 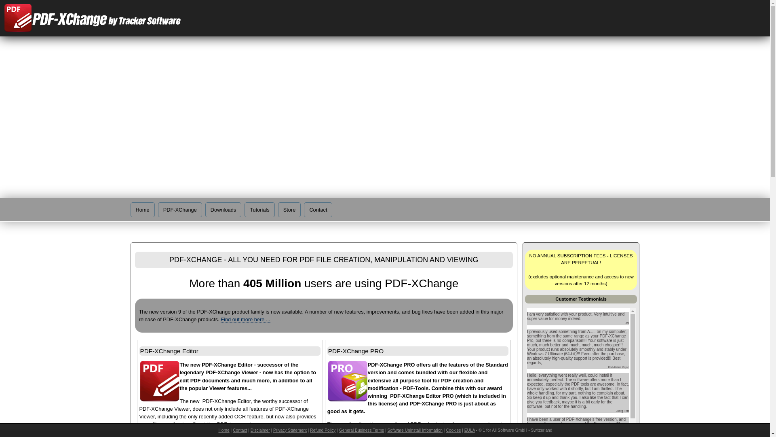 I want to click on Cookies, so click(x=453, y=431).